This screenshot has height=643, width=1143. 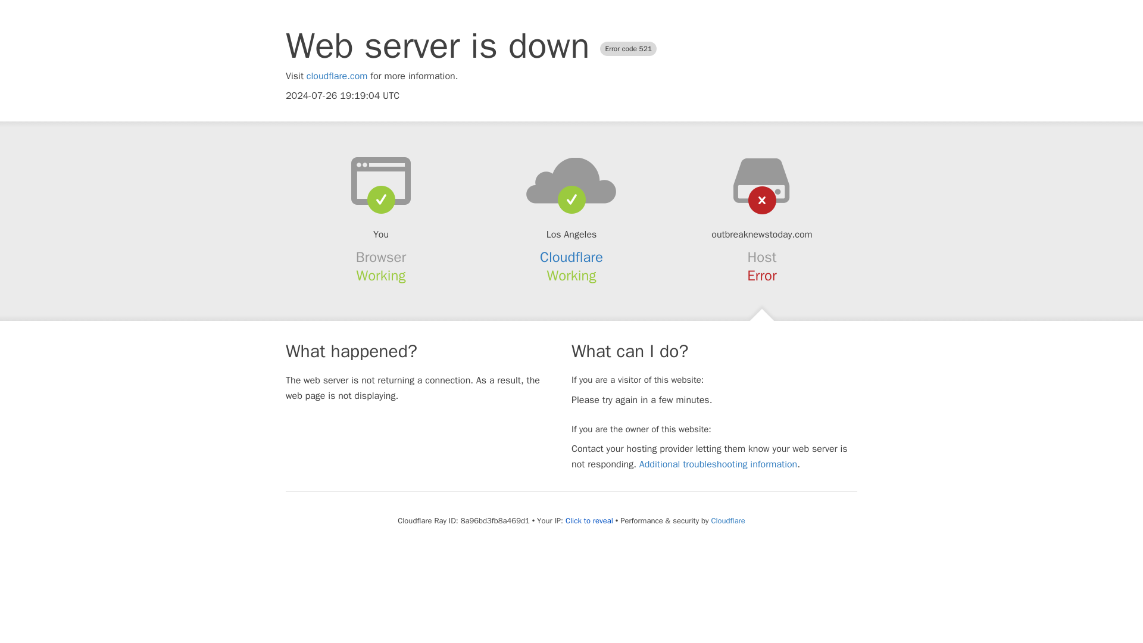 I want to click on Cloudflare, so click(x=727, y=520).